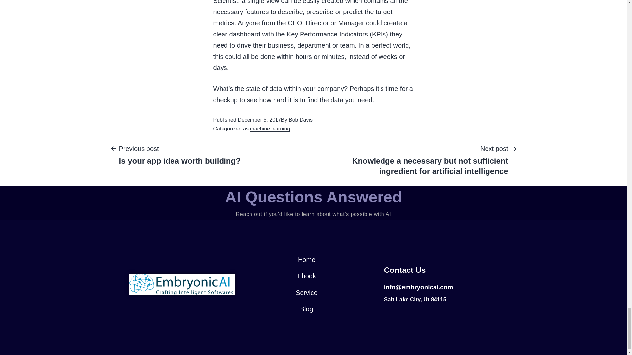 The height and width of the screenshot is (355, 632). Describe the element at coordinates (415, 299) in the screenshot. I see `Salt Lake City, Ut 84115` at that location.